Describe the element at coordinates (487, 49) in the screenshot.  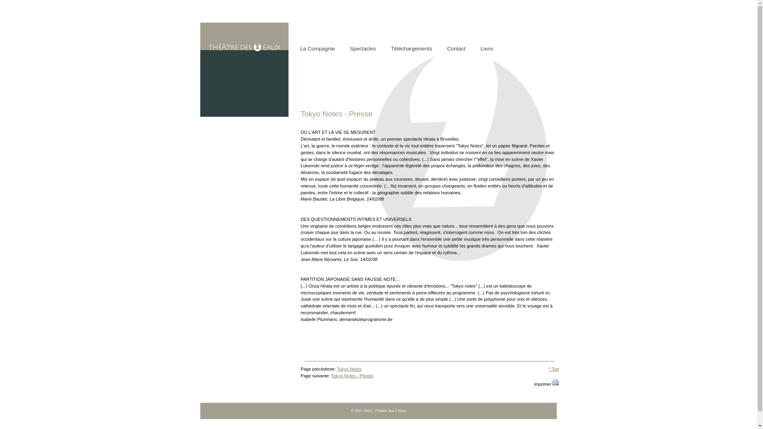
I see `Liens` at that location.